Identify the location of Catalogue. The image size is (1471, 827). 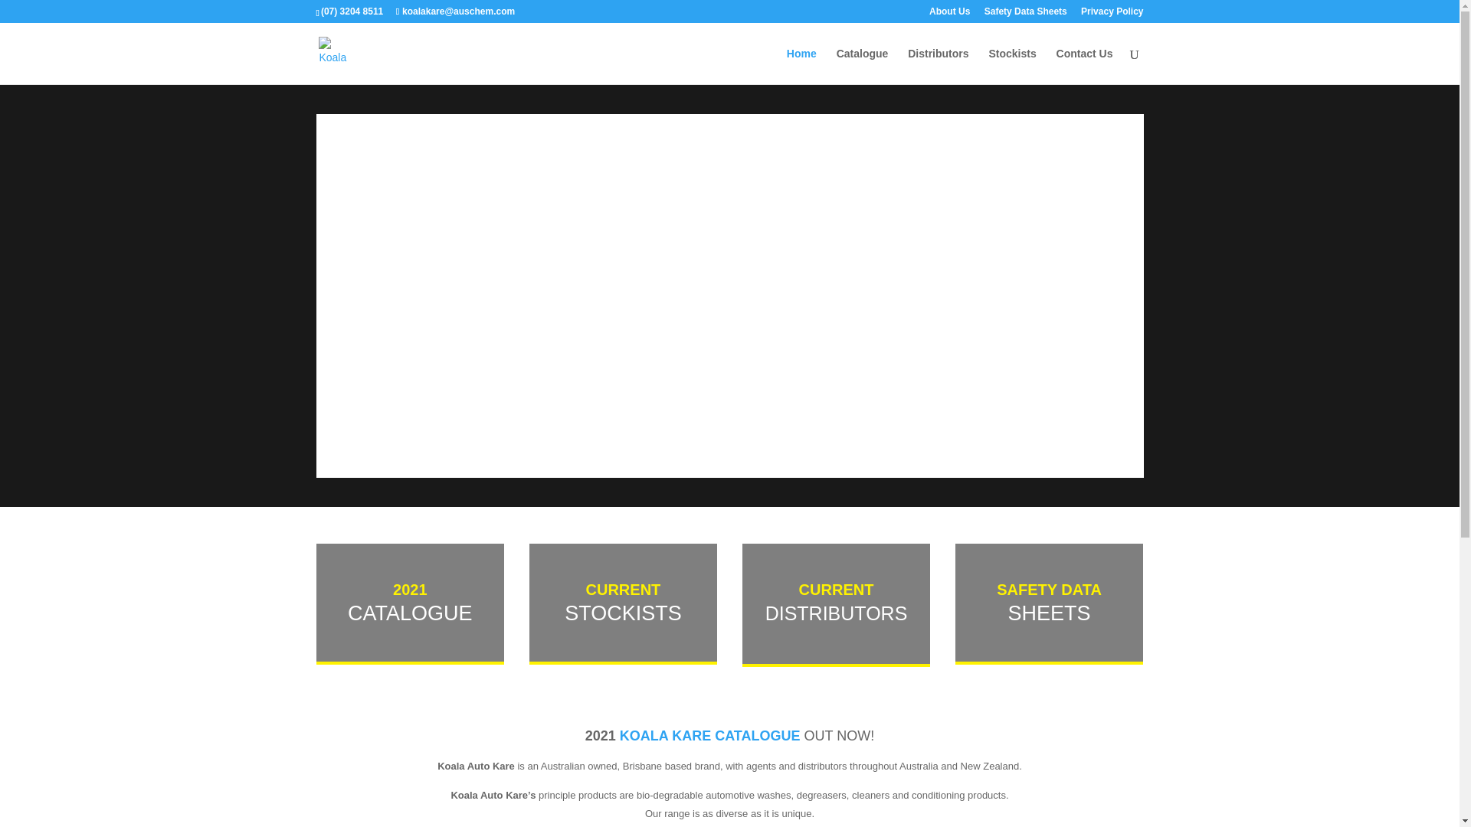
(863, 66).